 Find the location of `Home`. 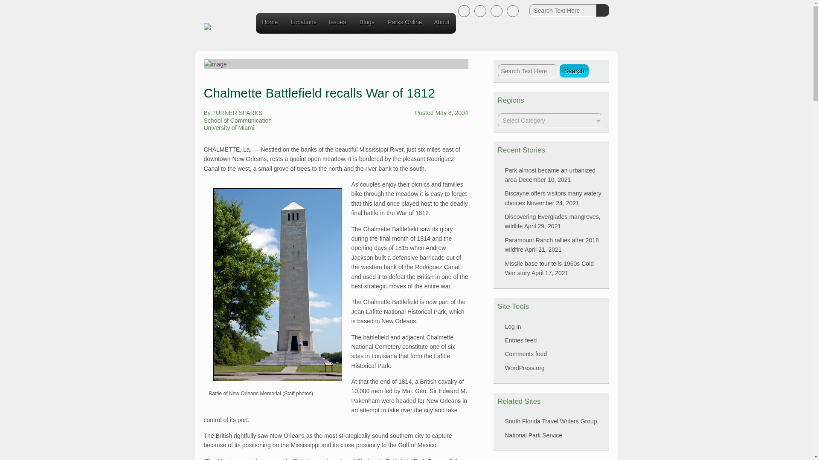

Home is located at coordinates (270, 24).